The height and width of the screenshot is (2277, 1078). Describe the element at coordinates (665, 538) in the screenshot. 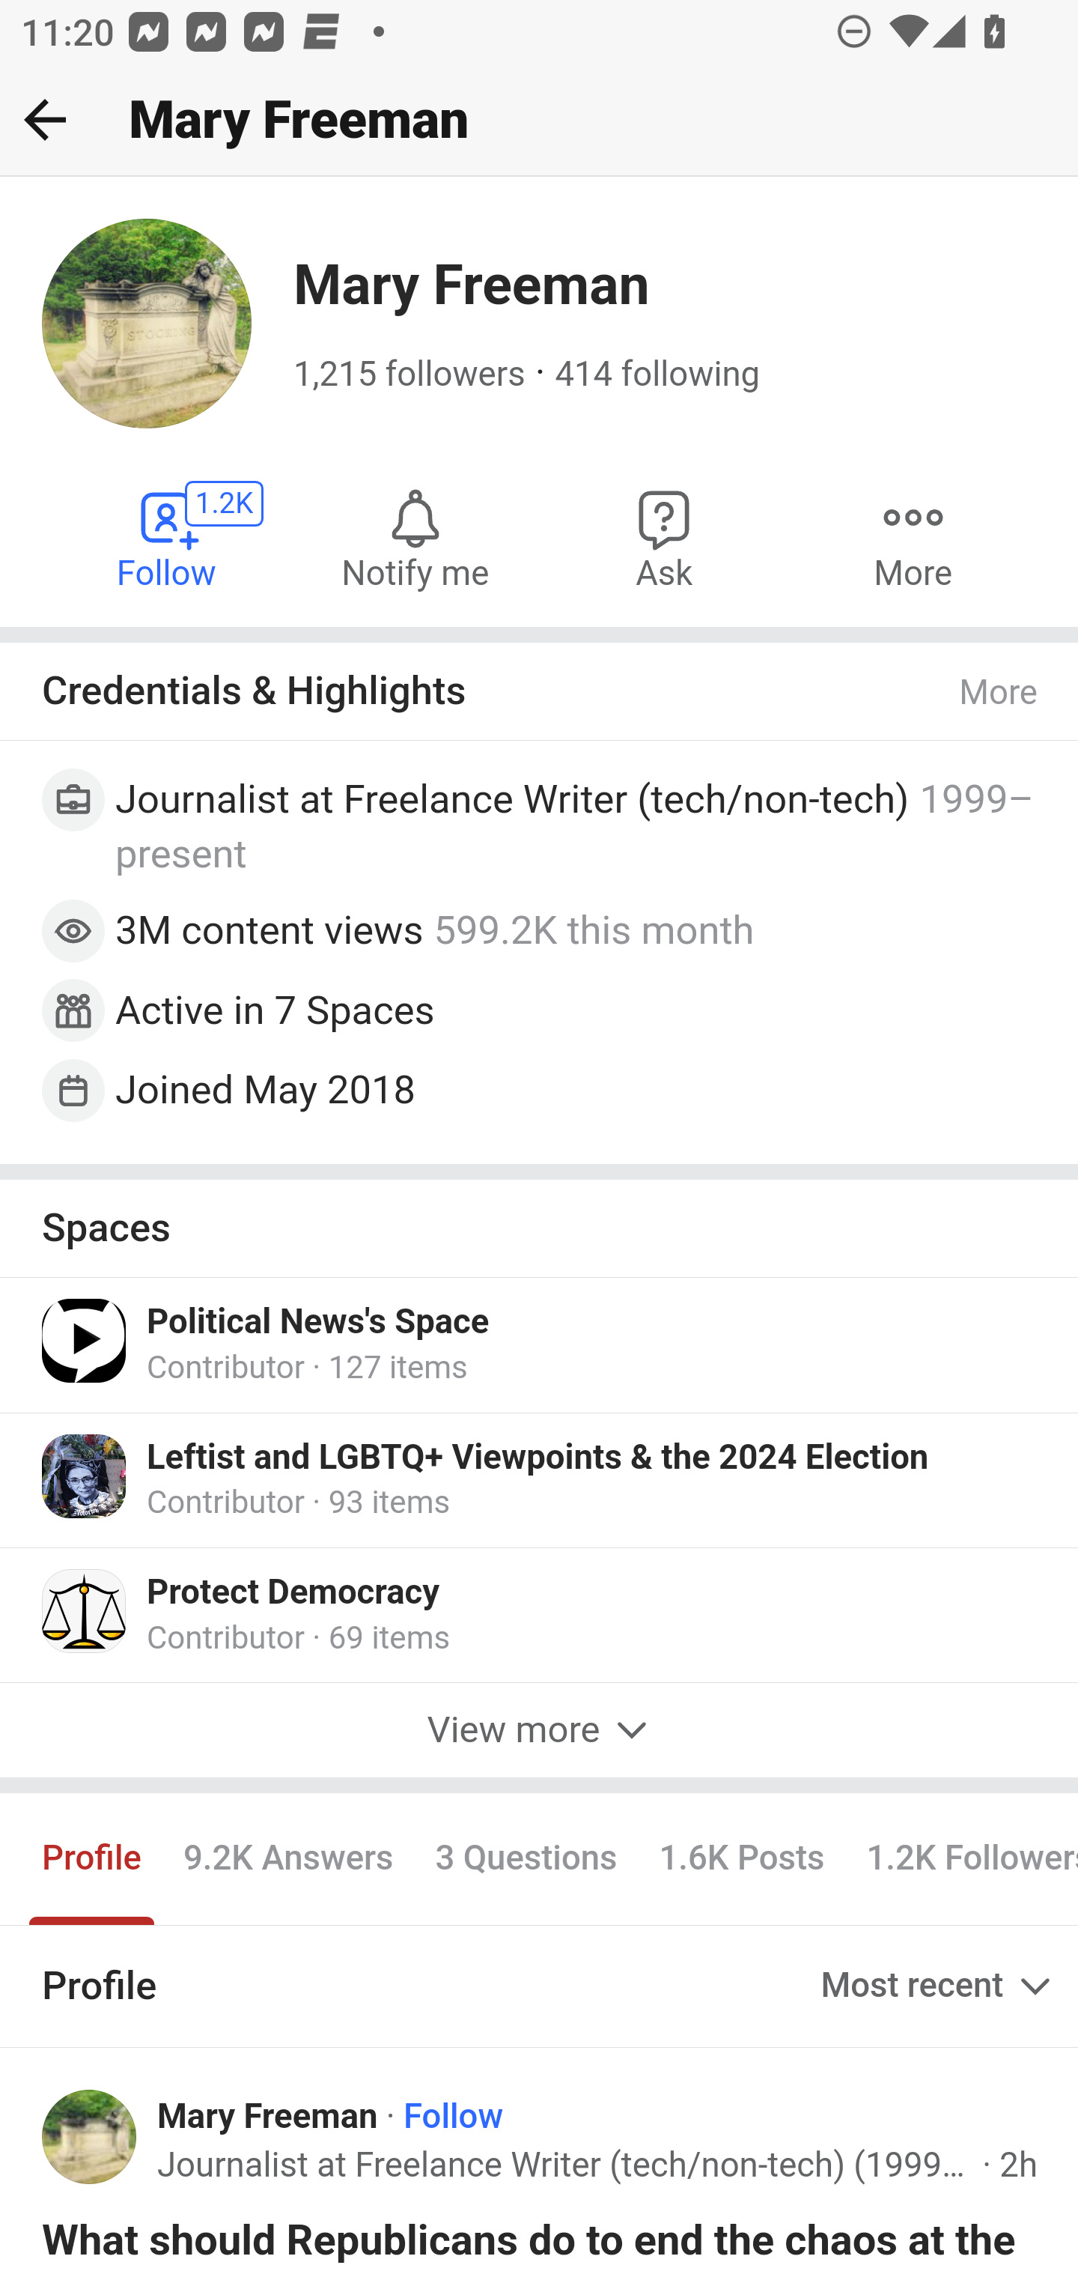

I see `Ask` at that location.